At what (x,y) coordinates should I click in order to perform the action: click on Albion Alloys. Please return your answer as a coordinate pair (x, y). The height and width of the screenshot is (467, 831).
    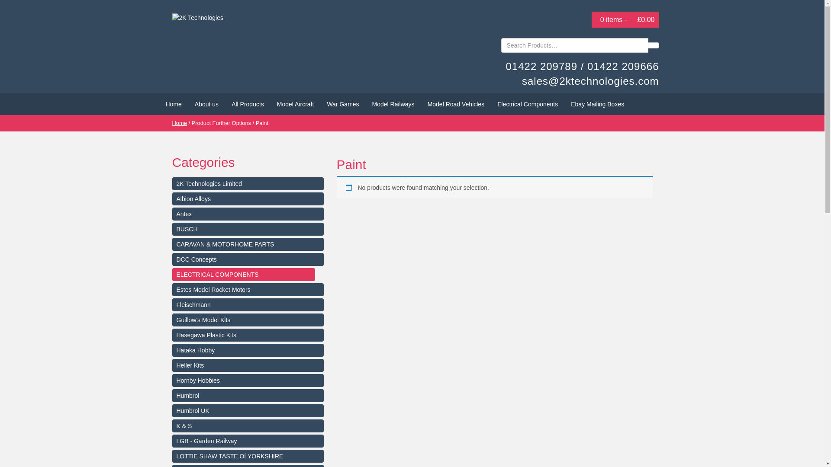
    Looking at the image, I should click on (248, 199).